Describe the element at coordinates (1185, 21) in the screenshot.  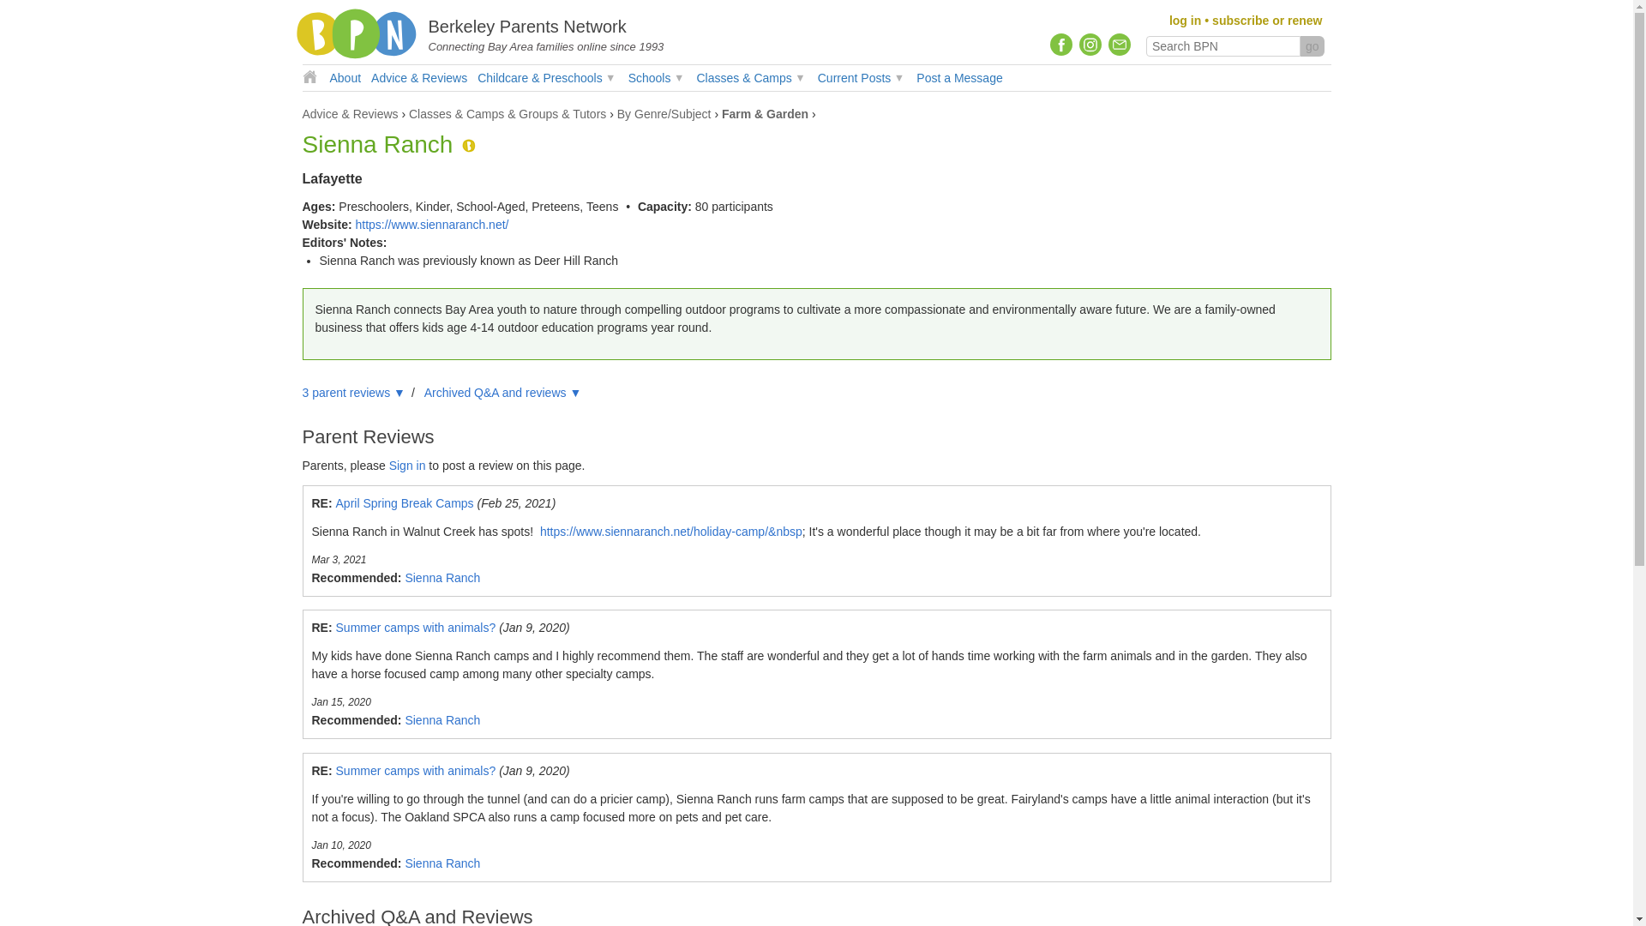
I see `log in` at that location.